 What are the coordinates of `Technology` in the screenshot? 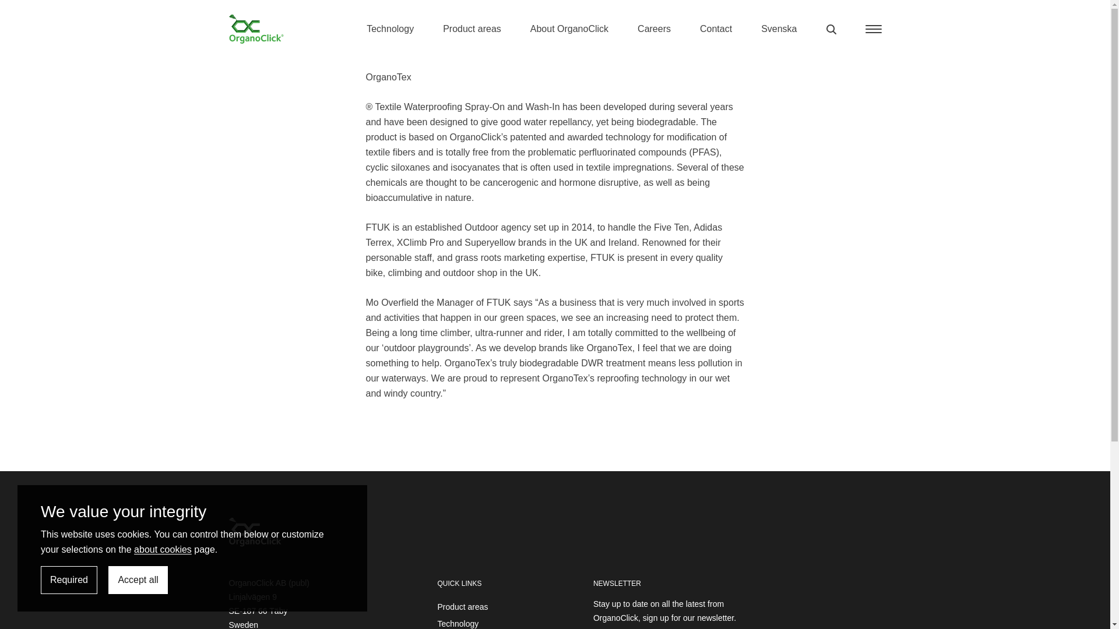 It's located at (390, 29).